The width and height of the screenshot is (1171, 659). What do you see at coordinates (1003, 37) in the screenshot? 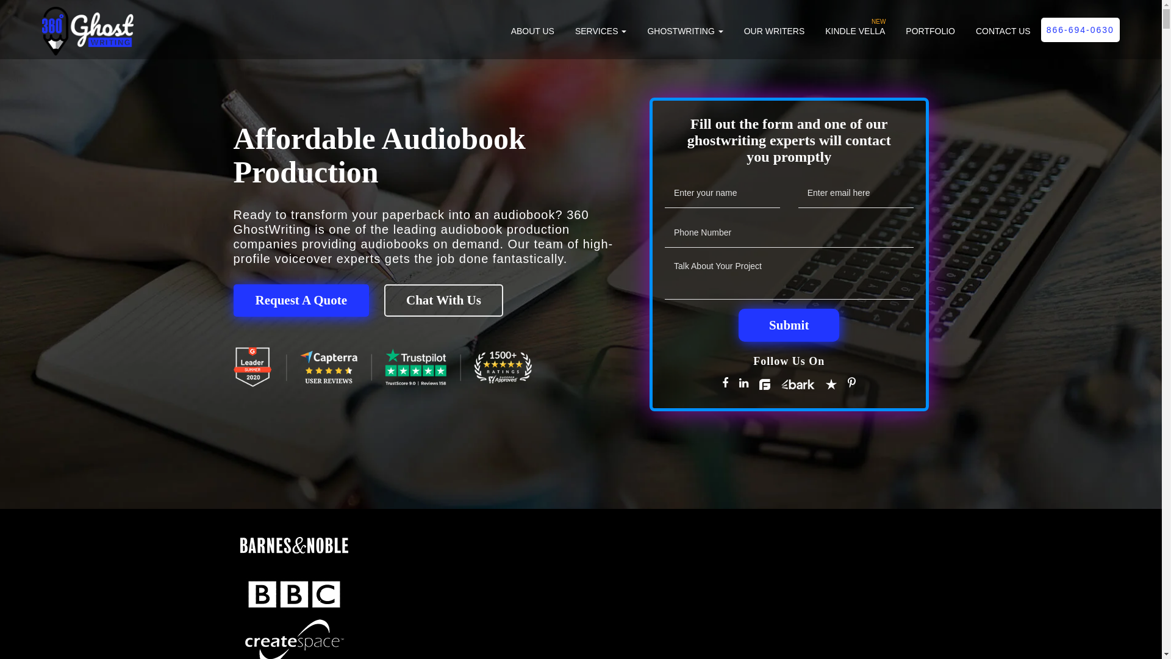
I see `CONTACT US` at bounding box center [1003, 37].